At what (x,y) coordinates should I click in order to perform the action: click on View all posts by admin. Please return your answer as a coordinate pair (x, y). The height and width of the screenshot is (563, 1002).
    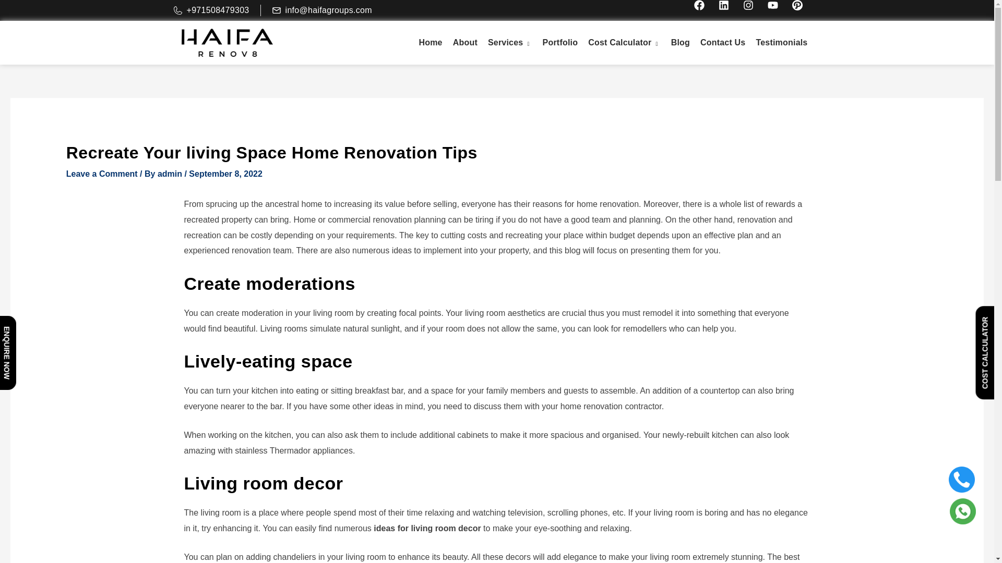
    Looking at the image, I should click on (171, 174).